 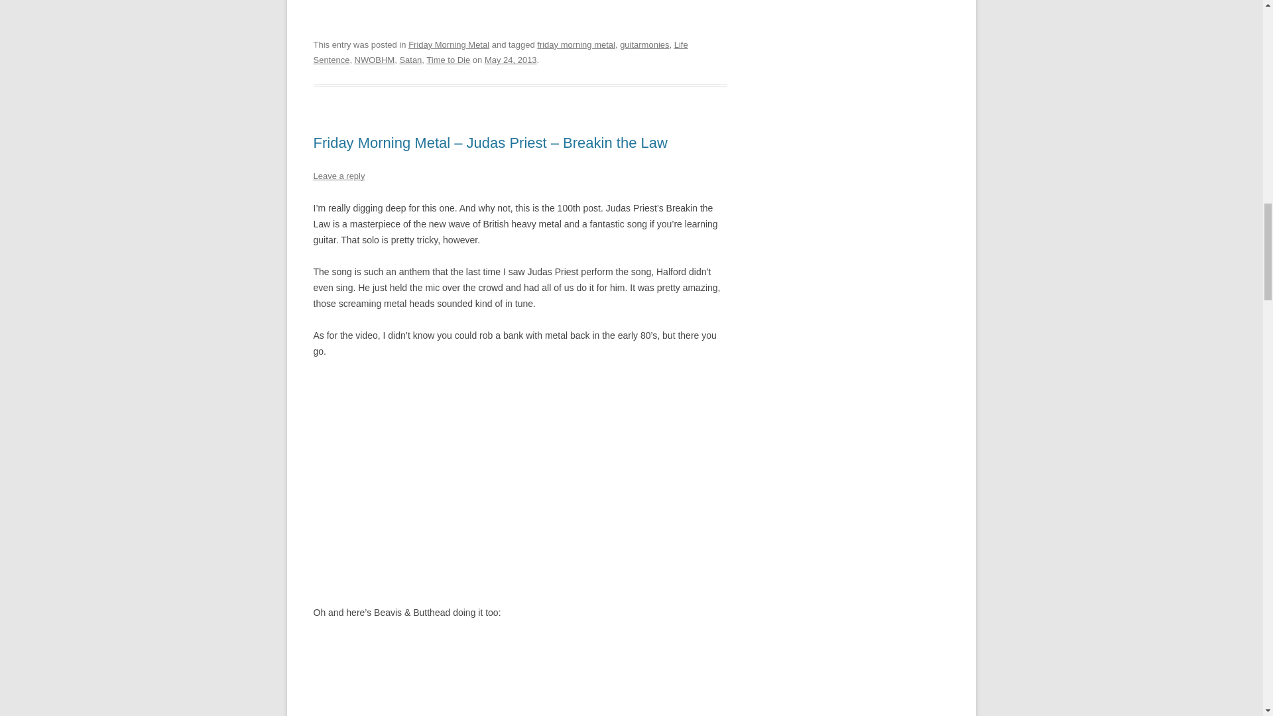 I want to click on Leave a reply, so click(x=338, y=176).